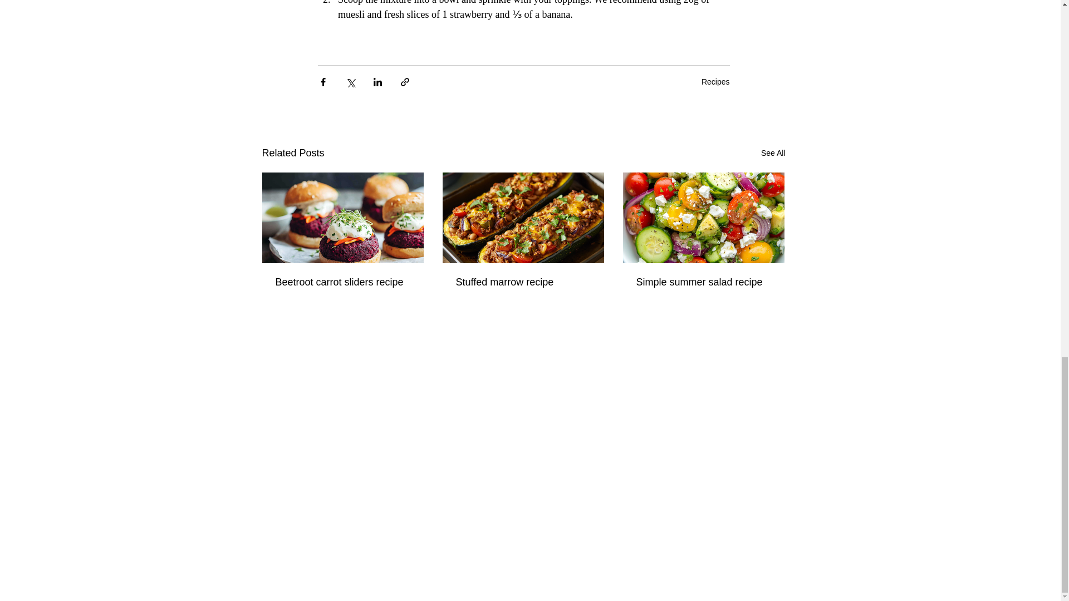 Image resolution: width=1069 pixels, height=601 pixels. Describe the element at coordinates (715, 82) in the screenshot. I see `Recipes` at that location.